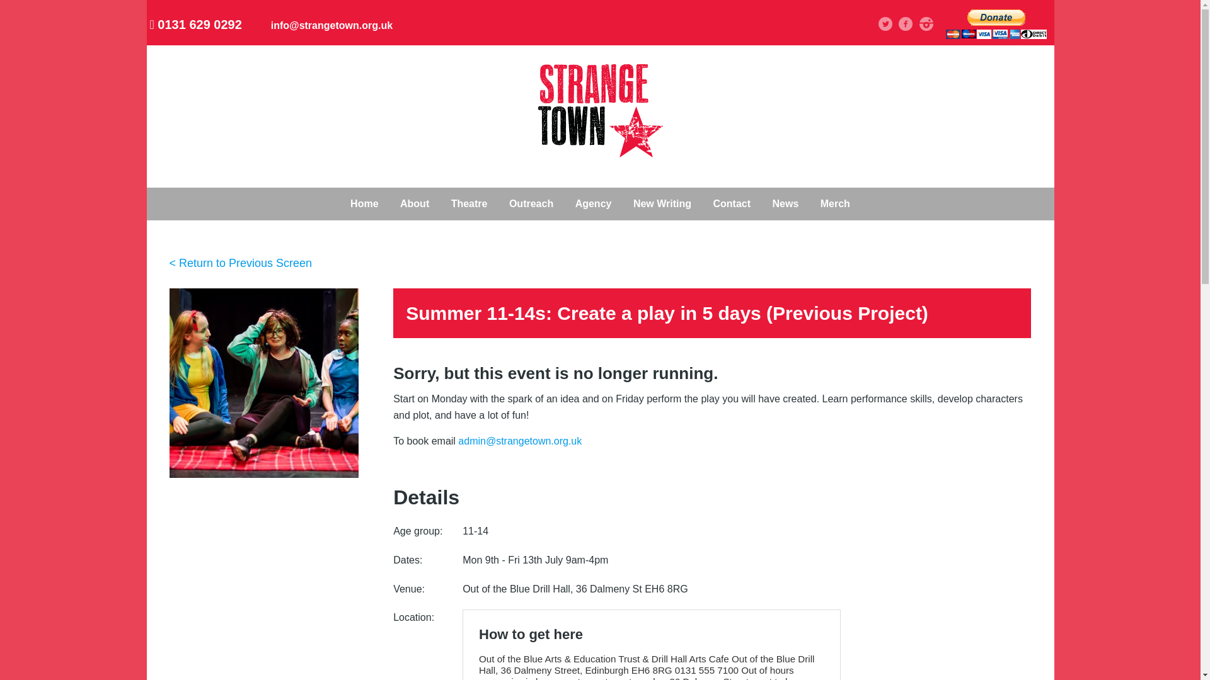 The image size is (1210, 680). I want to click on facebook, so click(905, 24).